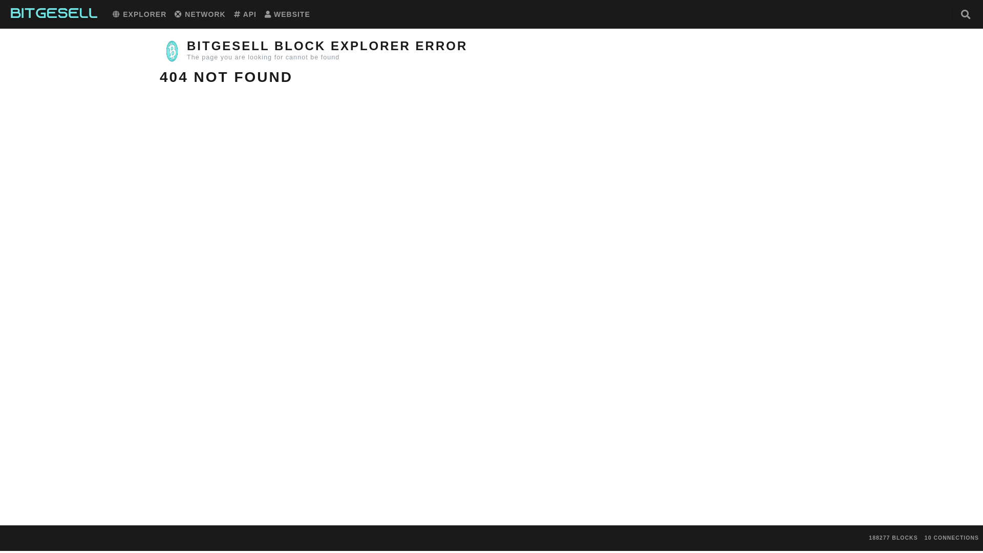  I want to click on API, so click(245, 14).